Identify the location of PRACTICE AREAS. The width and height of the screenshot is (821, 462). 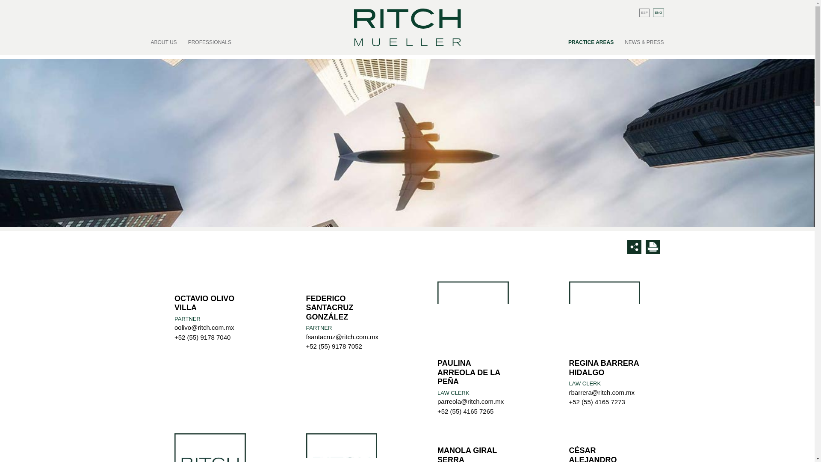
(591, 38).